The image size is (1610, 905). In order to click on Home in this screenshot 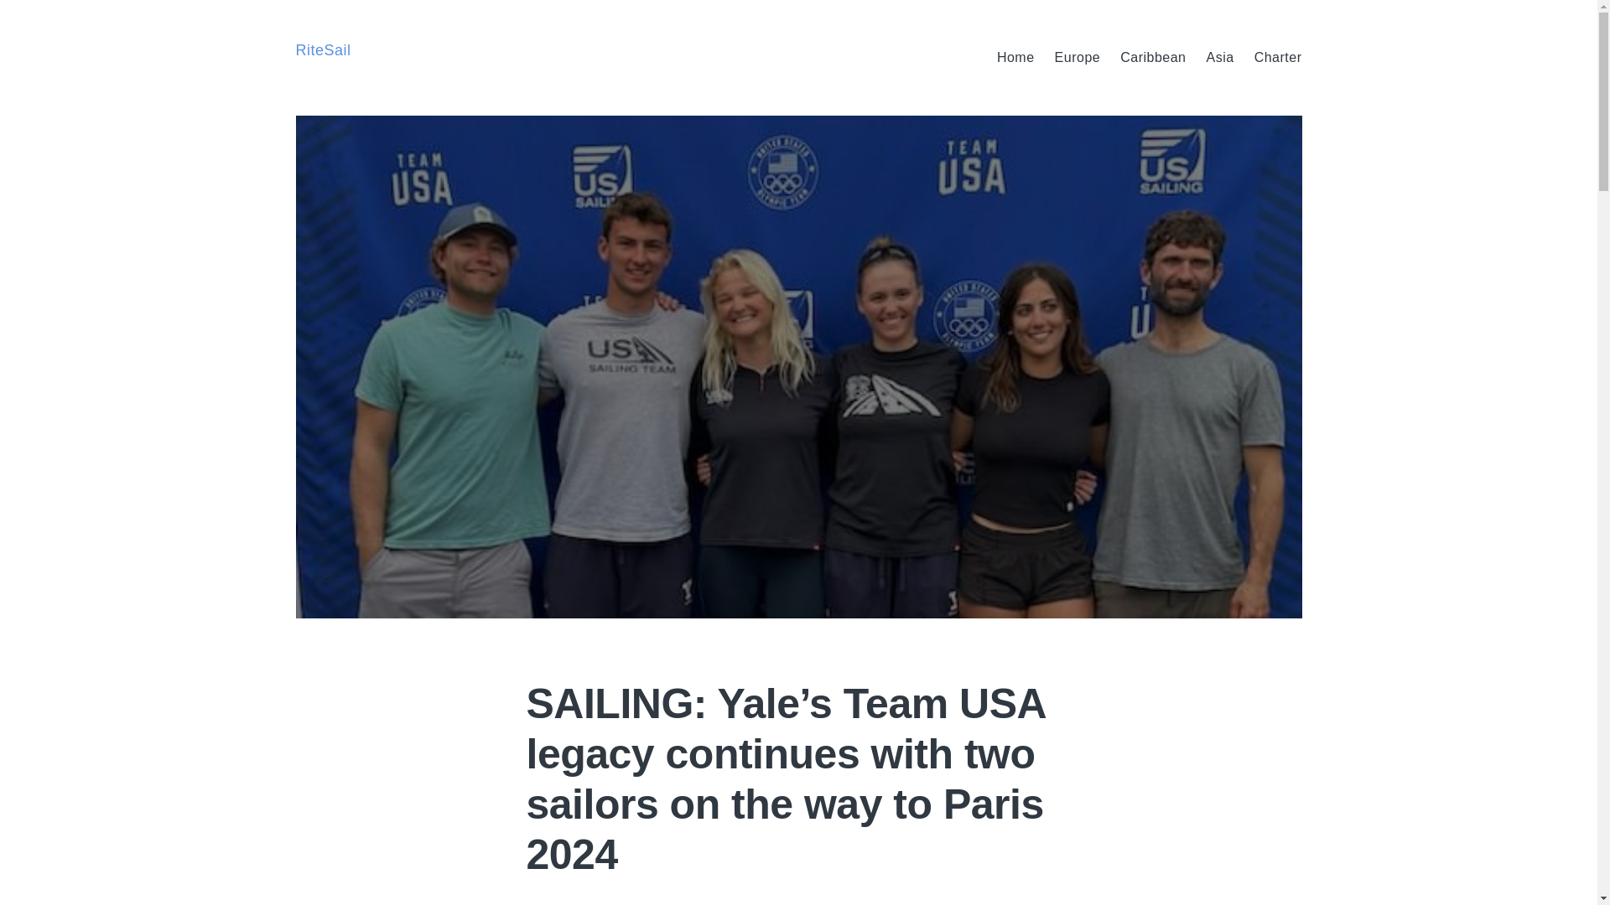, I will do `click(1015, 58)`.